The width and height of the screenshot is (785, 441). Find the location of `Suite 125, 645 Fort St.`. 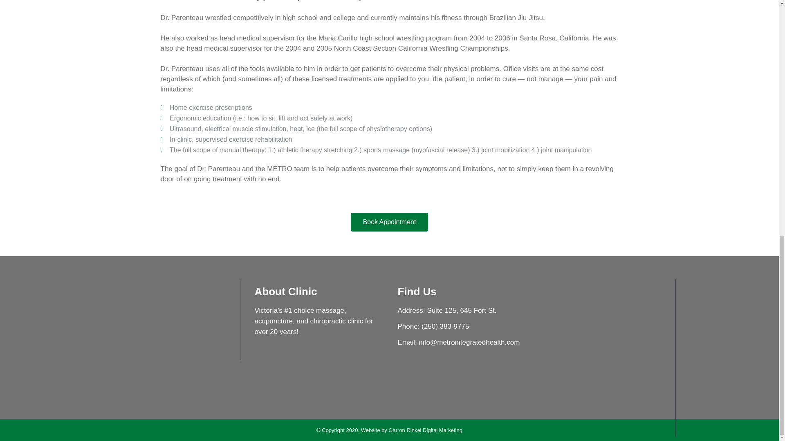

Suite 125, 645 Fort St. is located at coordinates (461, 310).